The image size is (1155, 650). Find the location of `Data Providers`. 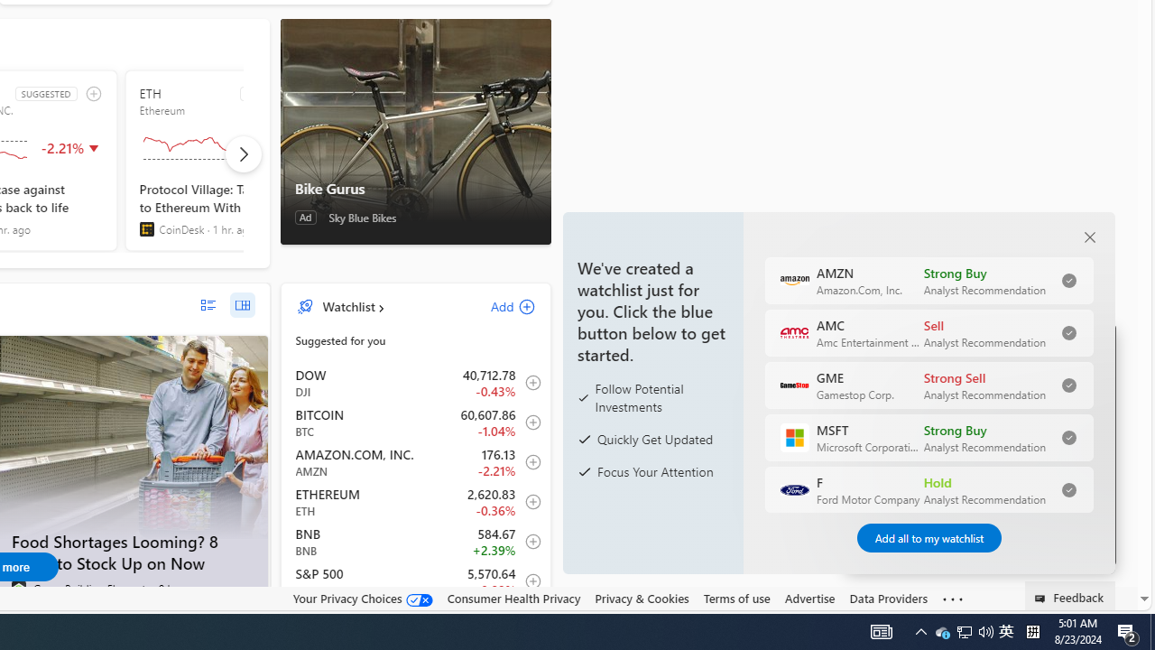

Data Providers is located at coordinates (888, 598).